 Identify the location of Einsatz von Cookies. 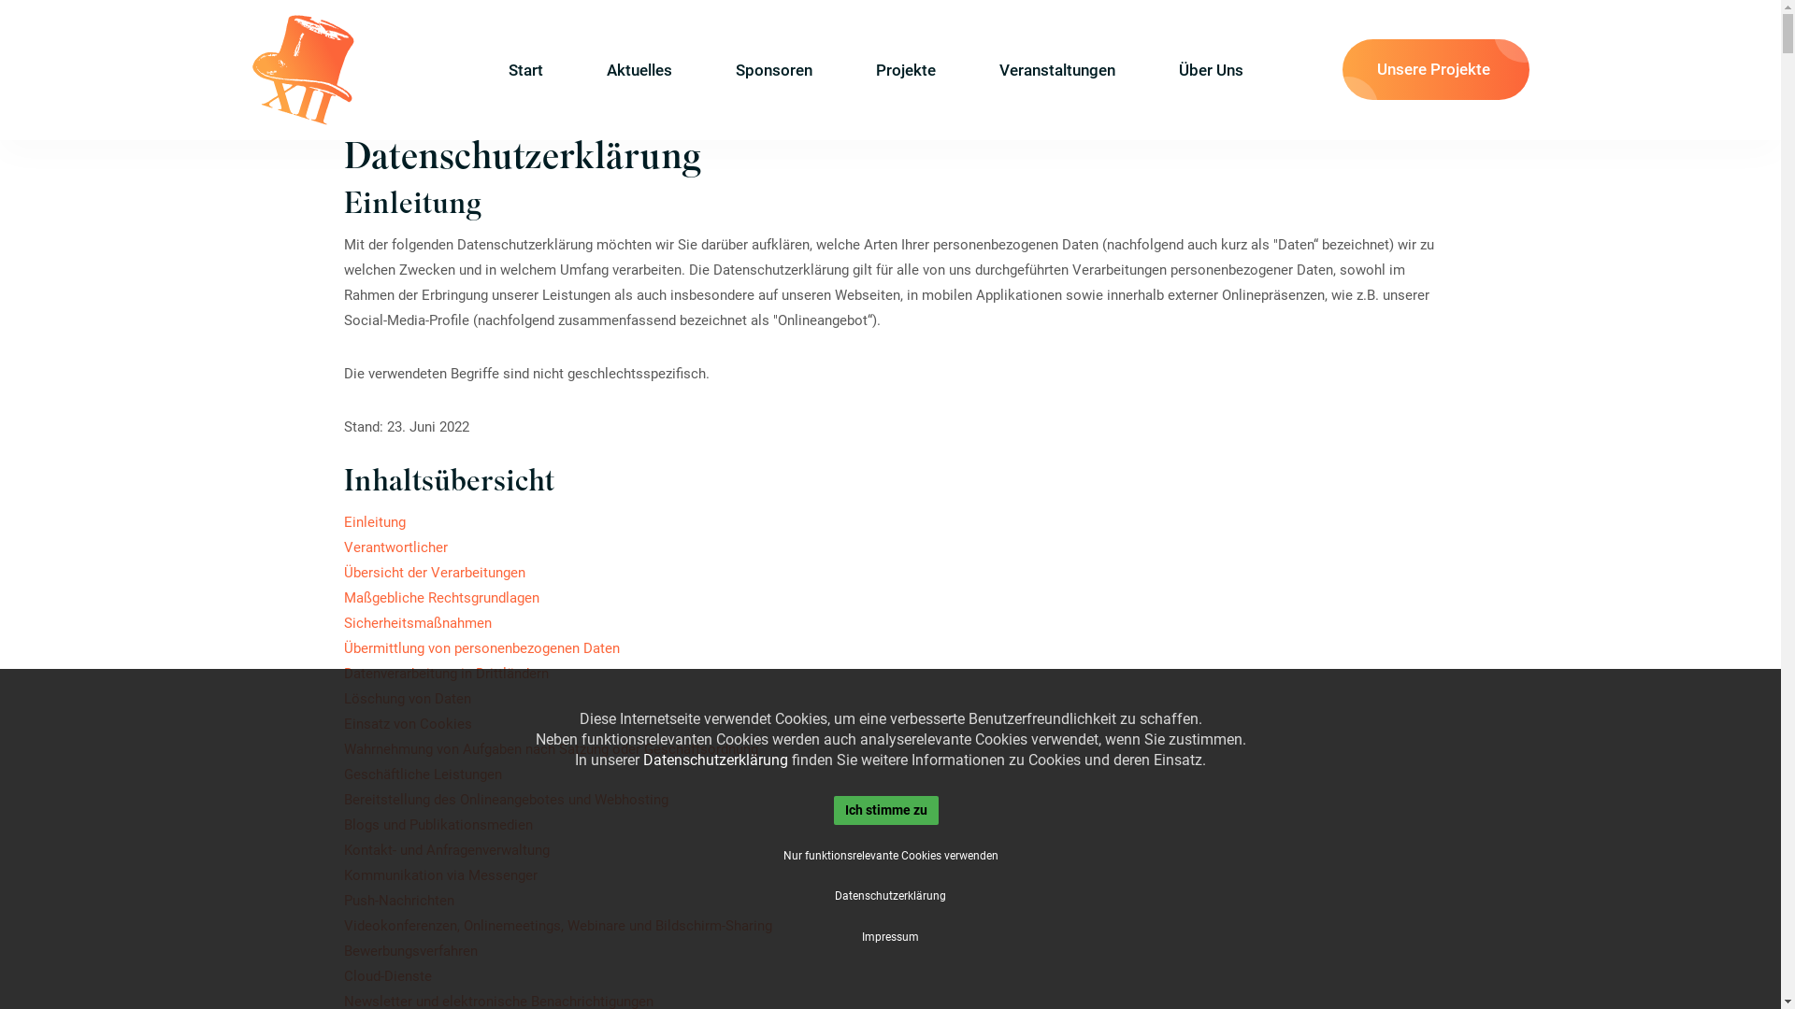
(408, 724).